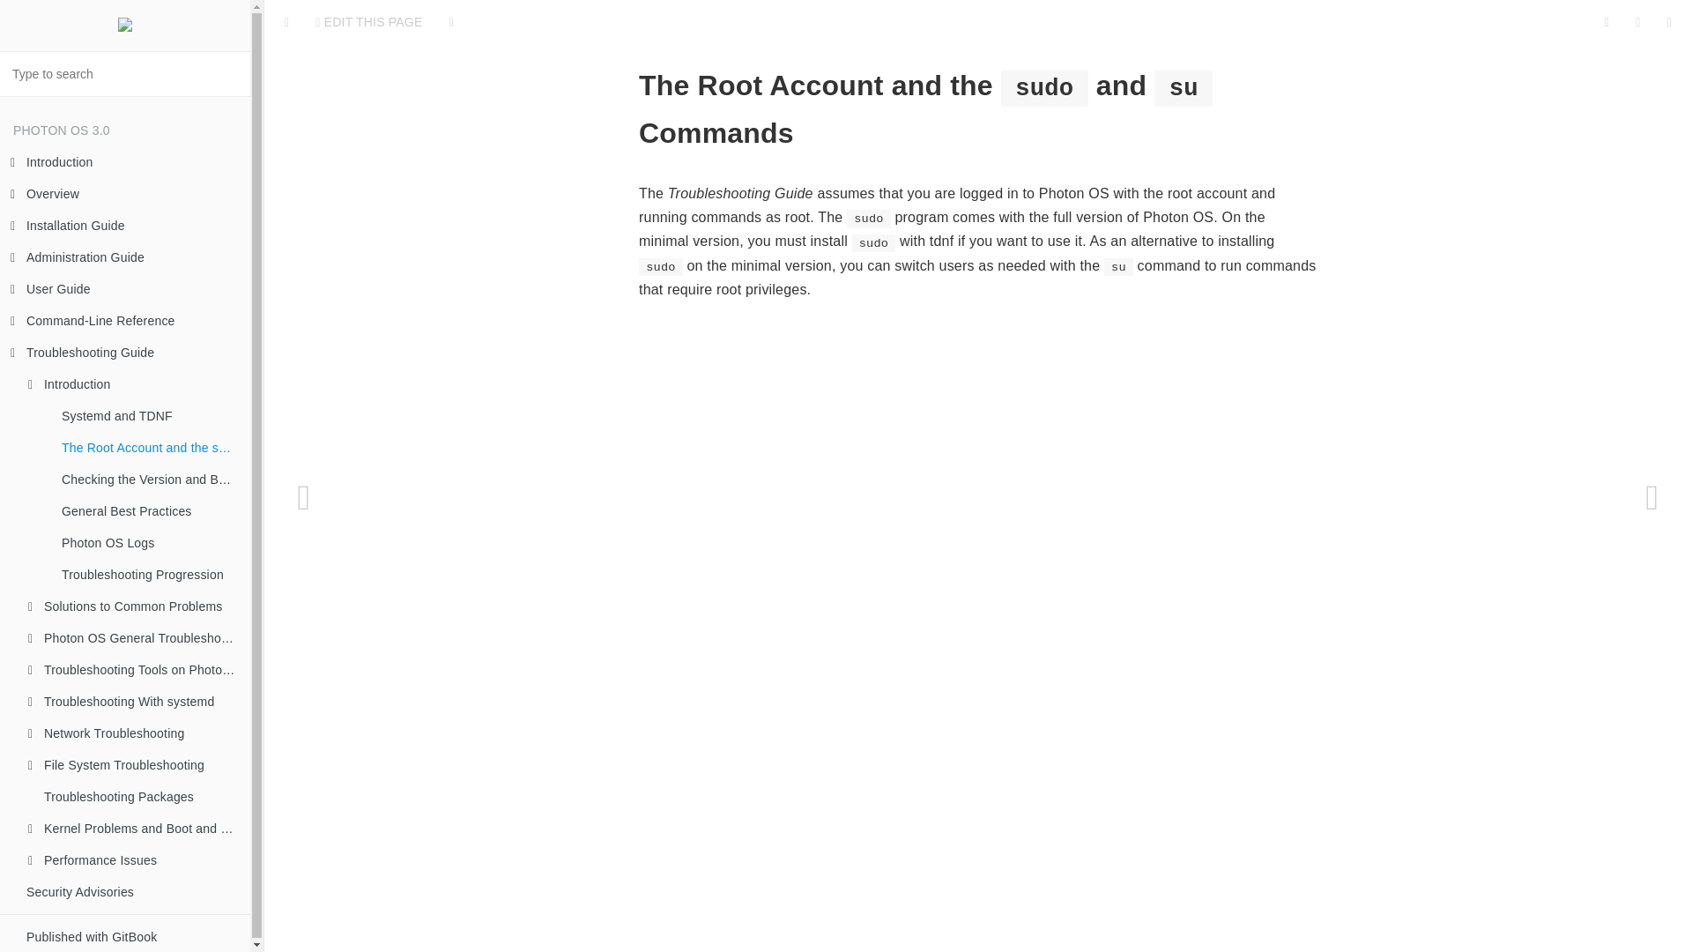 Image resolution: width=1692 pixels, height=952 pixels. Describe the element at coordinates (125, 226) in the screenshot. I see `Installation Guide` at that location.